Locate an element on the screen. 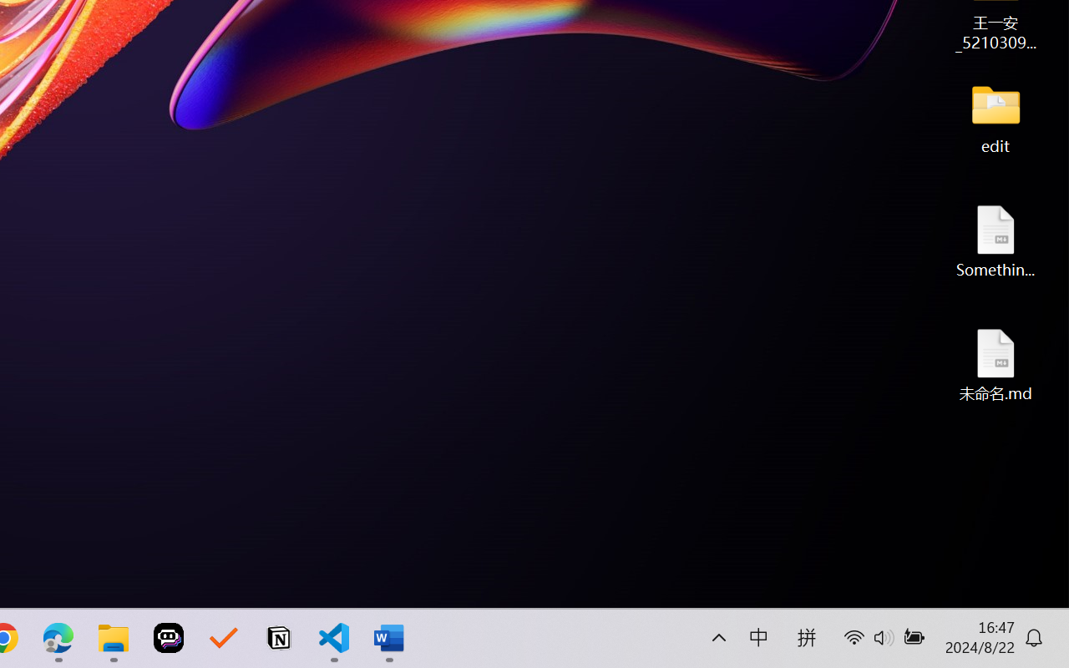 Image resolution: width=1069 pixels, height=668 pixels. warning 31 Spell, Issues: 31 "auto.py" is spell checked. is located at coordinates (945, 590).